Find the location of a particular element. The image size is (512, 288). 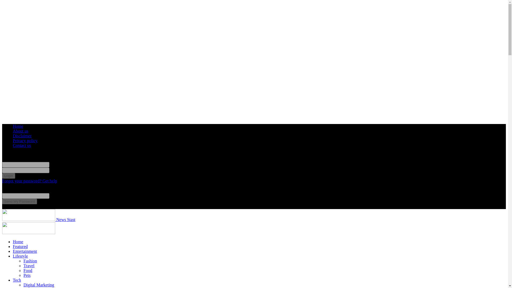

Disclaimer is located at coordinates (22, 136).